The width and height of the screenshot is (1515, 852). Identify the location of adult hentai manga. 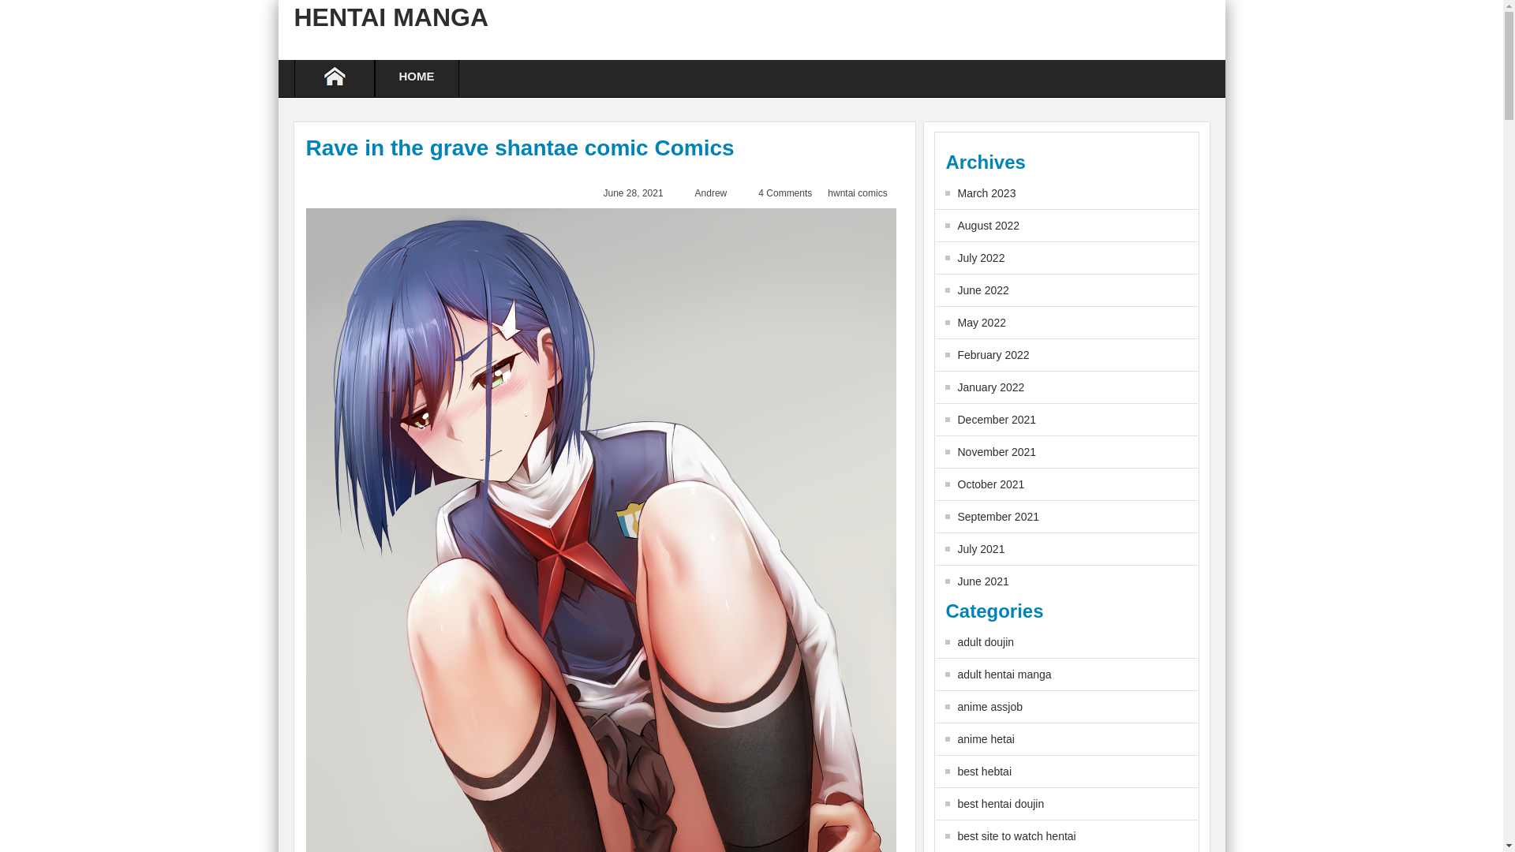
(998, 674).